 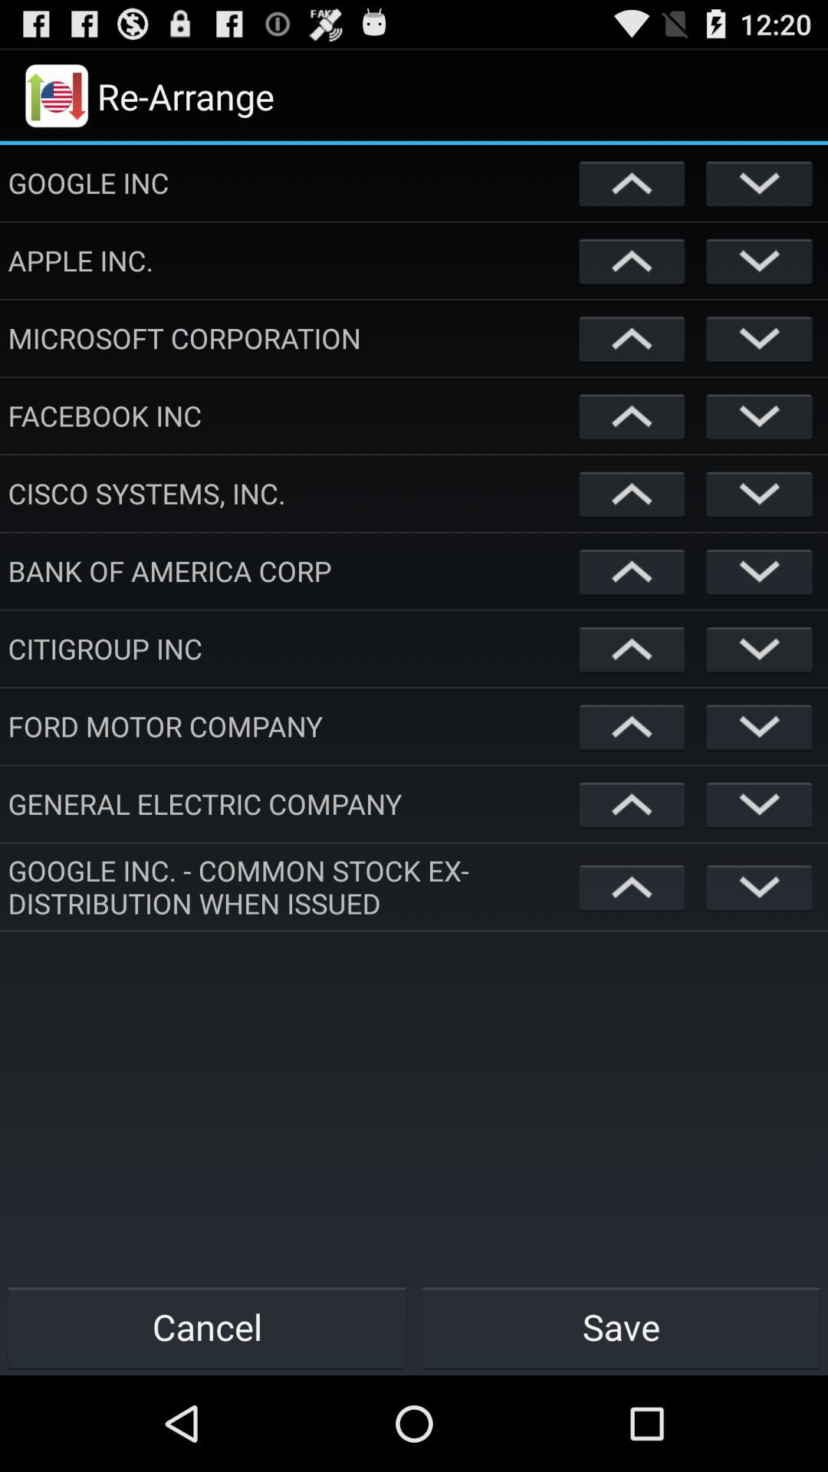 What do you see at coordinates (632, 886) in the screenshot?
I see `organizing arrow to high market` at bounding box center [632, 886].